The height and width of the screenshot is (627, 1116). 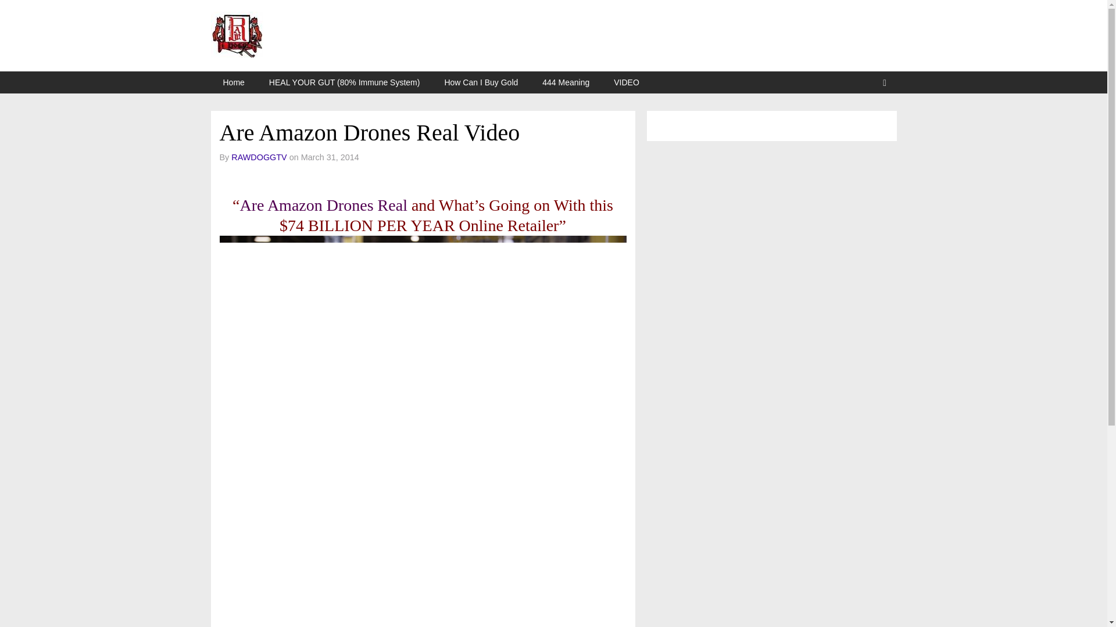 I want to click on French, so click(x=689, y=124).